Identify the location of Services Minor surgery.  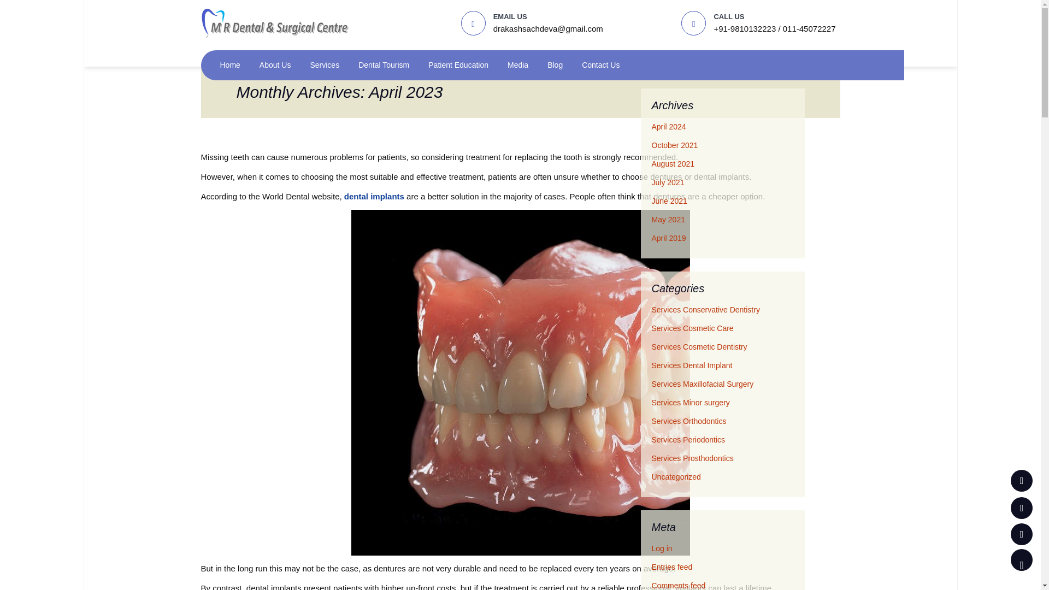
(690, 403).